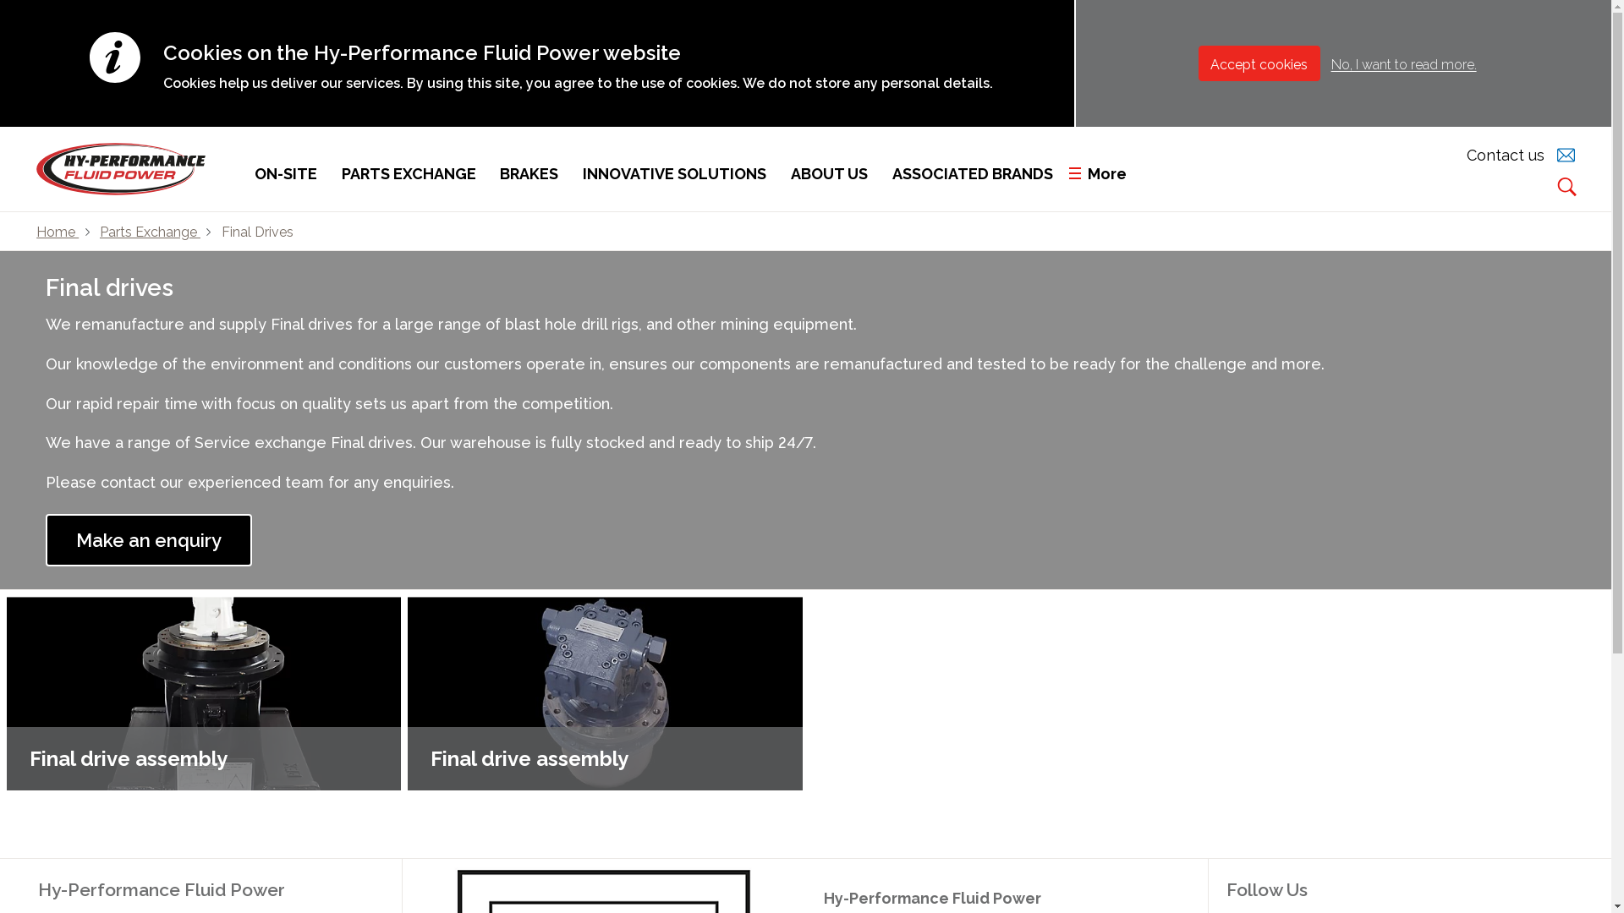 This screenshot has height=913, width=1624. What do you see at coordinates (152, 231) in the screenshot?
I see `Parts Exchange` at bounding box center [152, 231].